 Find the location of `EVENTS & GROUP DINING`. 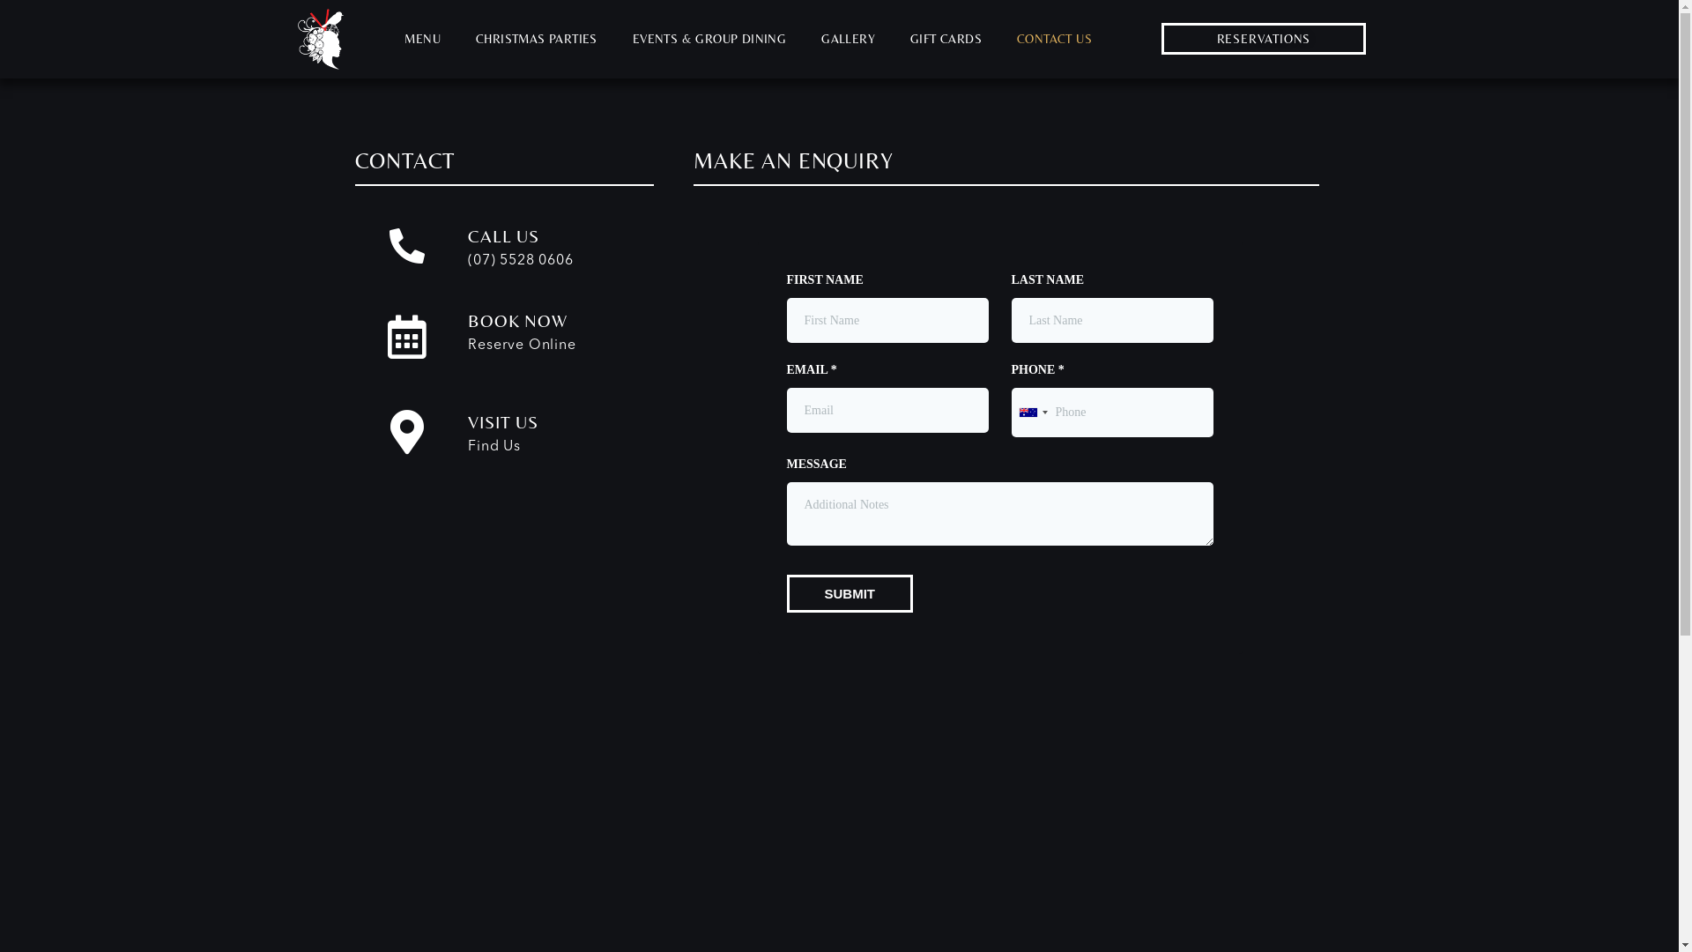

EVENTS & GROUP DINING is located at coordinates (709, 39).